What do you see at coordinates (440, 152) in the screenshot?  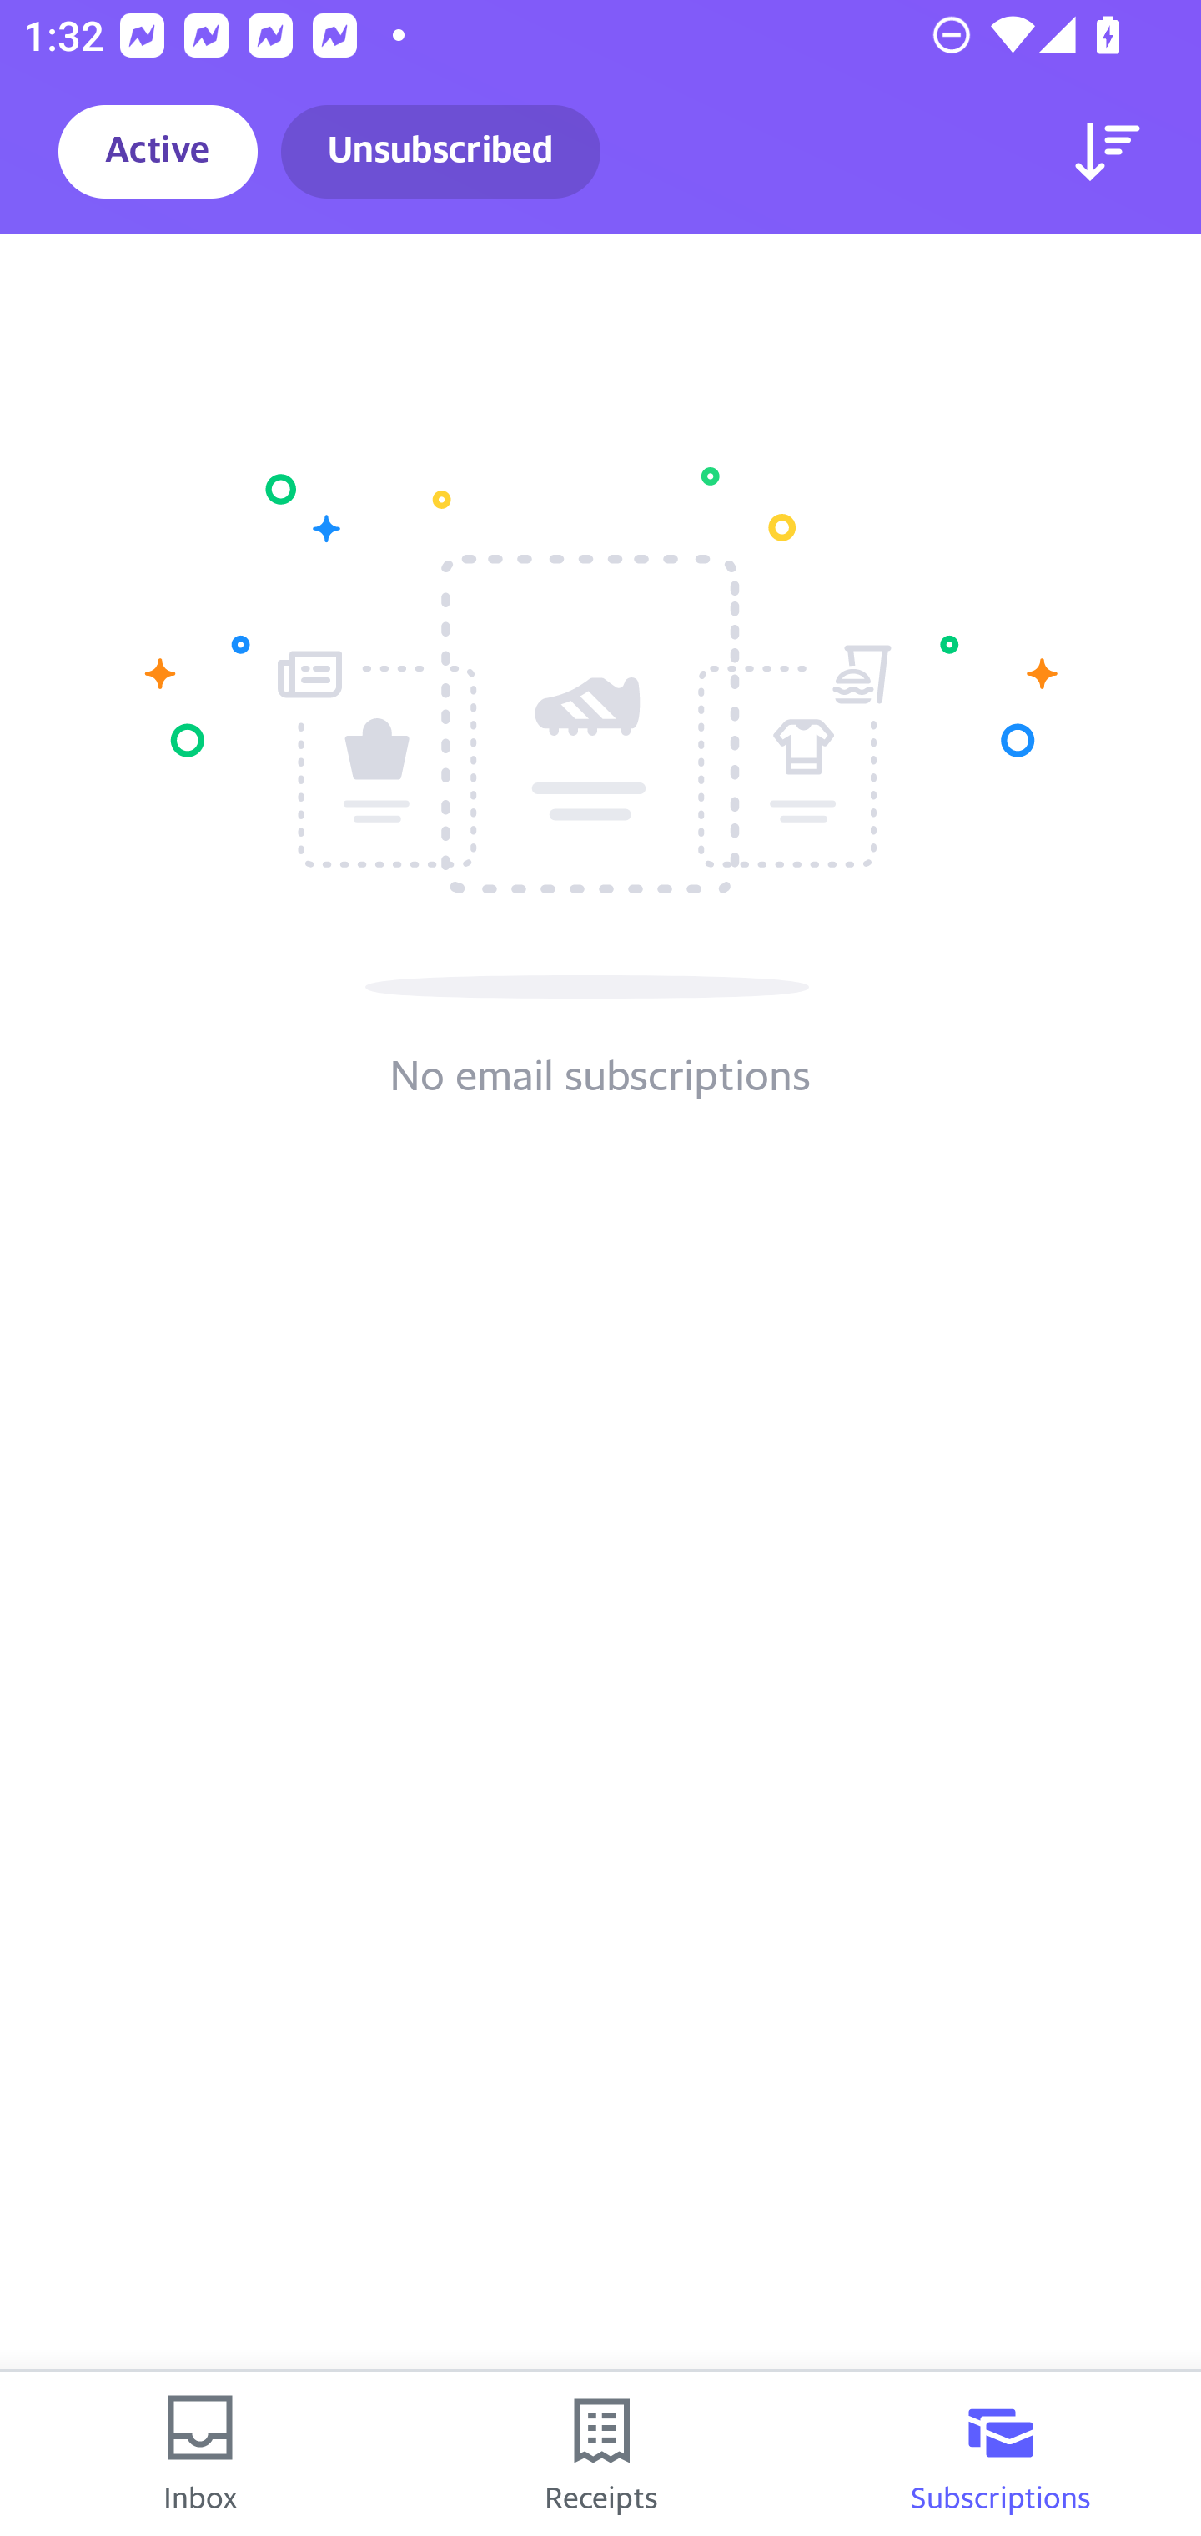 I see `Unsubscribed` at bounding box center [440, 152].